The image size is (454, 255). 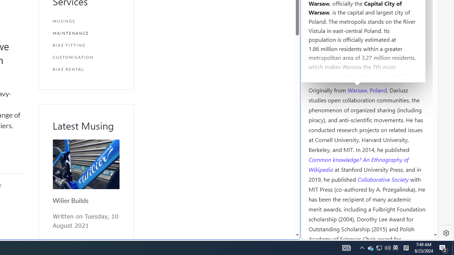 I want to click on Class: wk-position-cover, so click(x=86, y=164).